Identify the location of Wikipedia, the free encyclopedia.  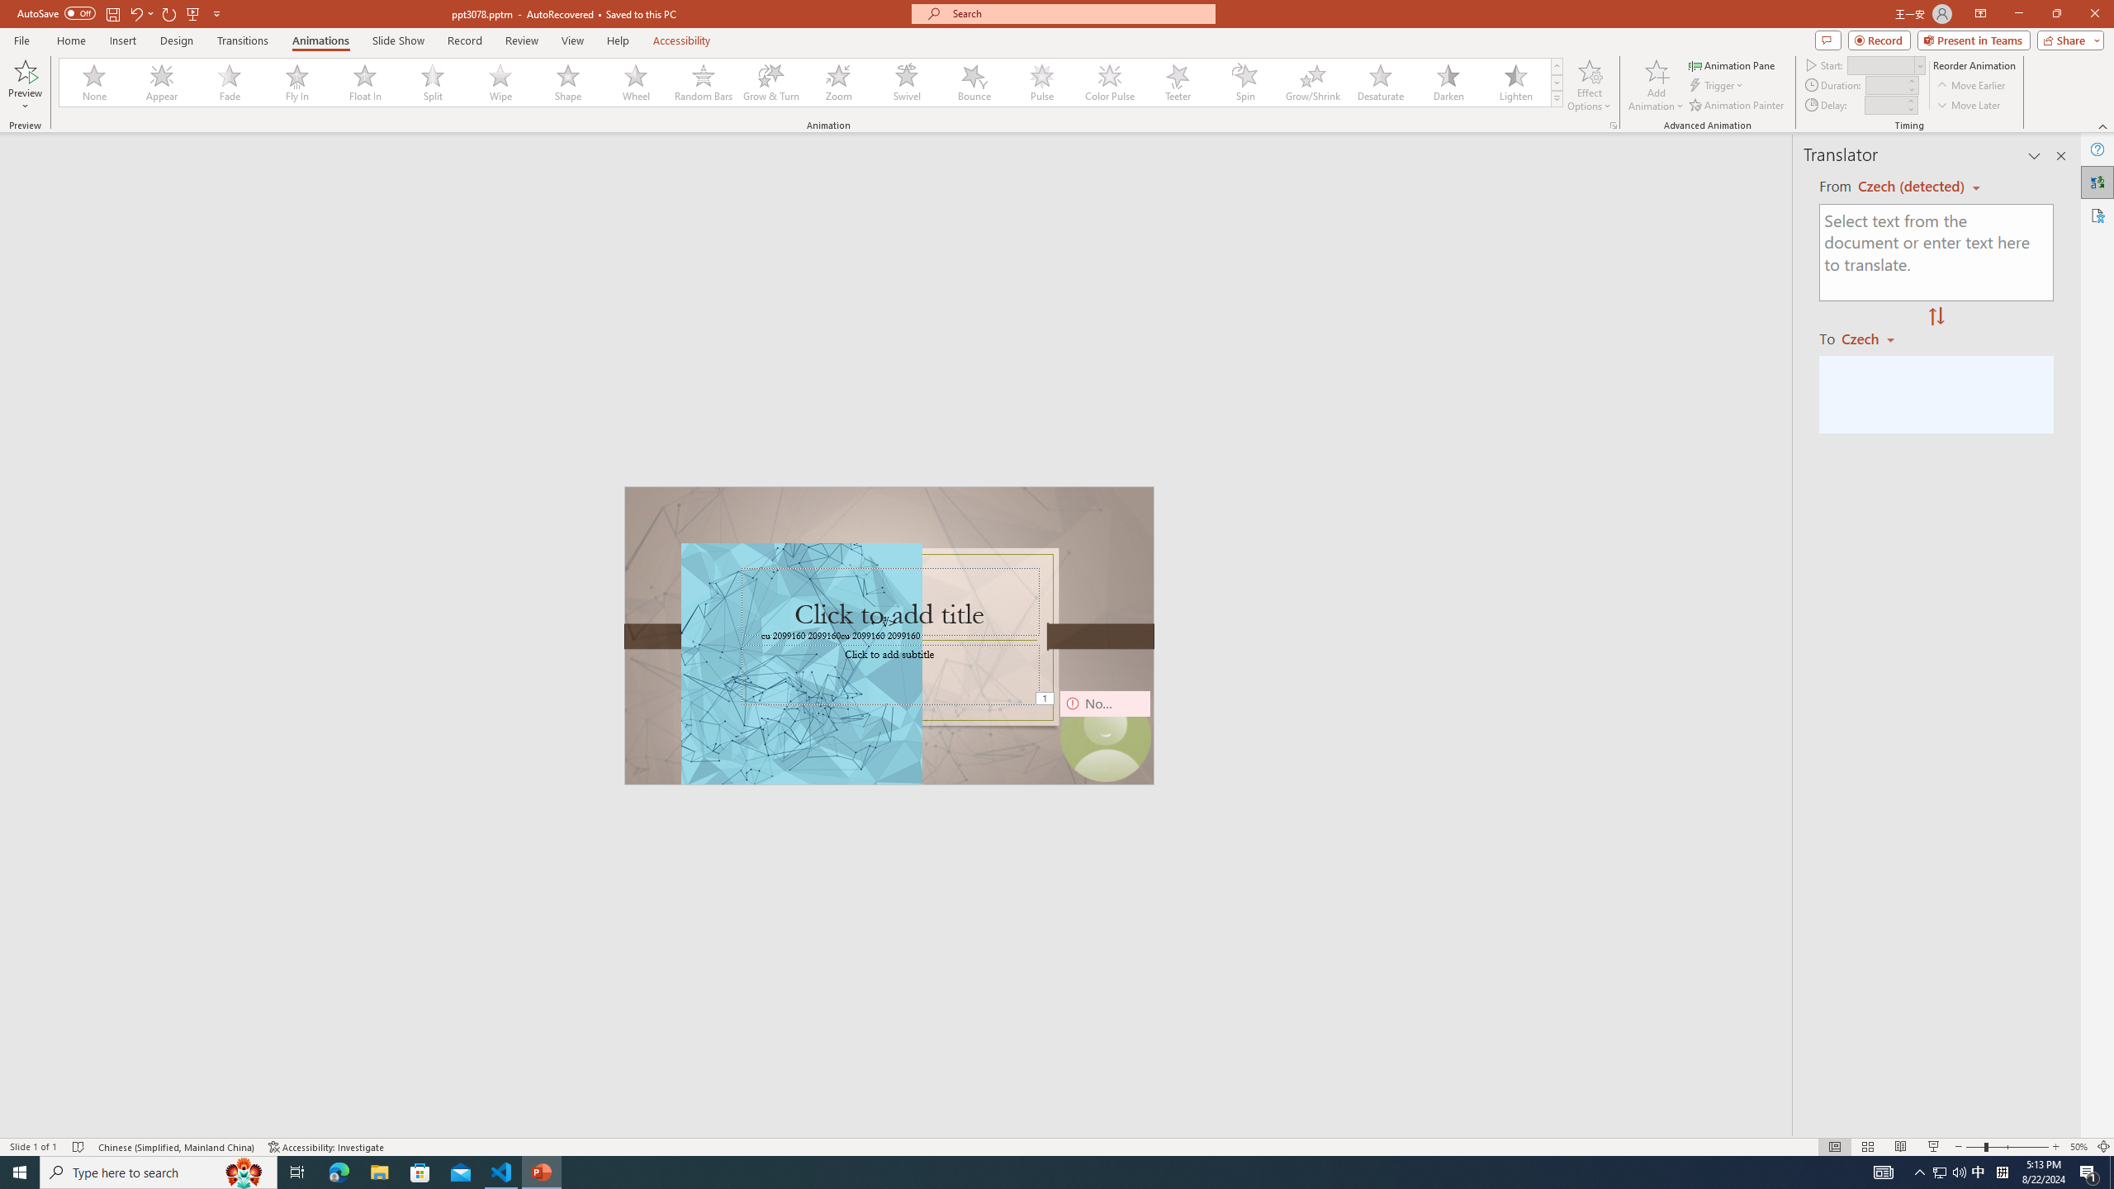
(360, 114).